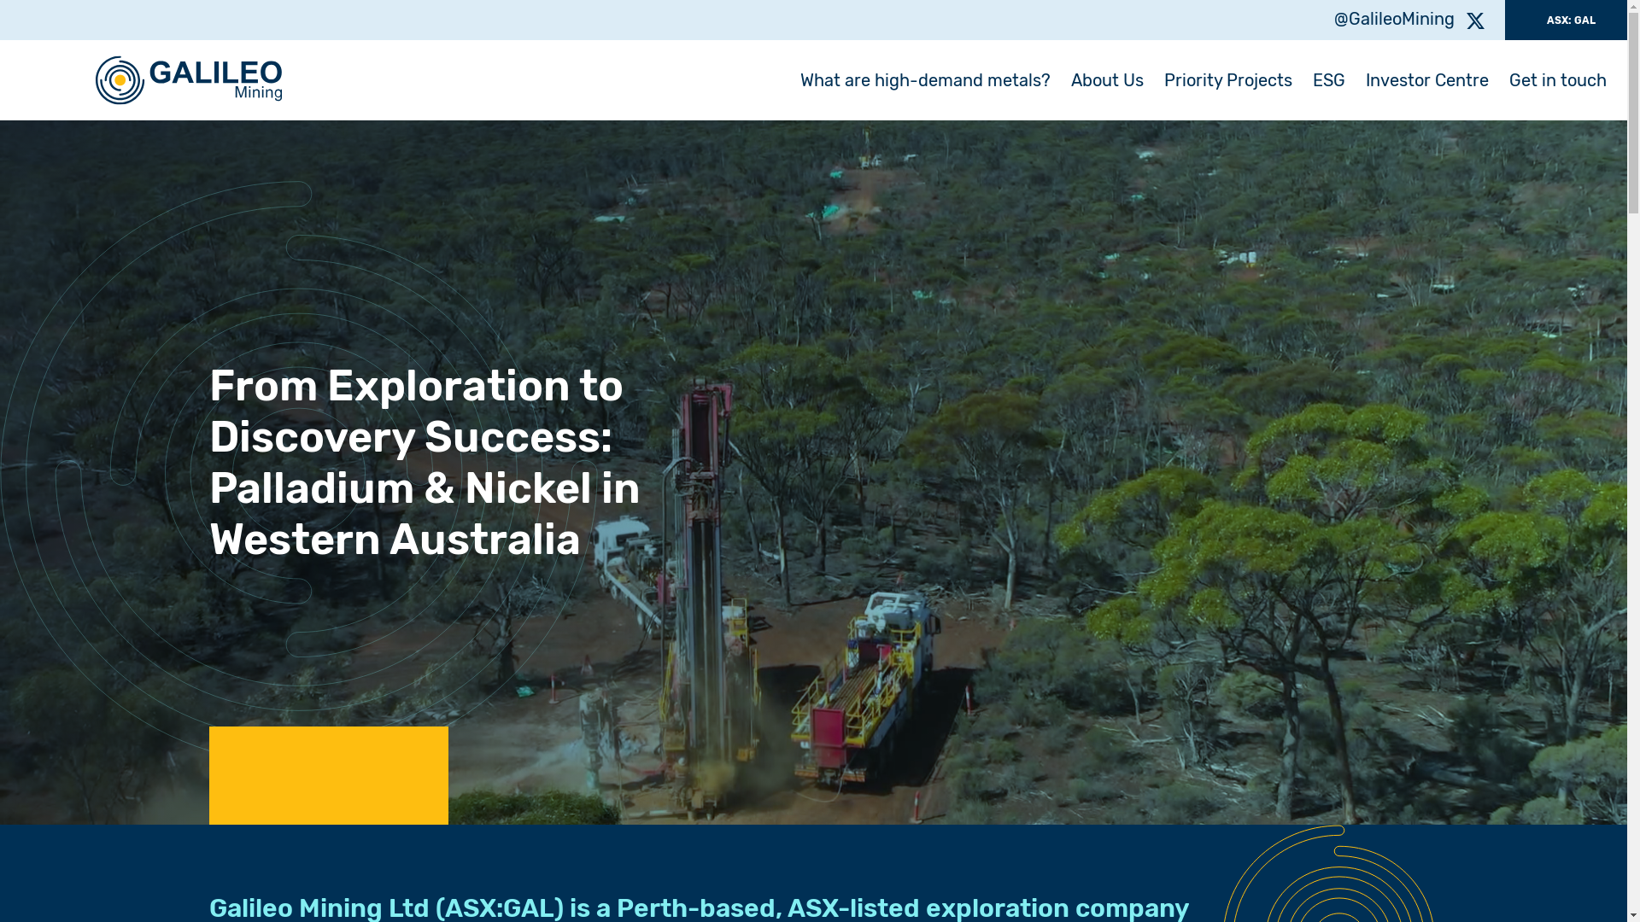  What do you see at coordinates (1558, 80) in the screenshot?
I see `Get in touch` at bounding box center [1558, 80].